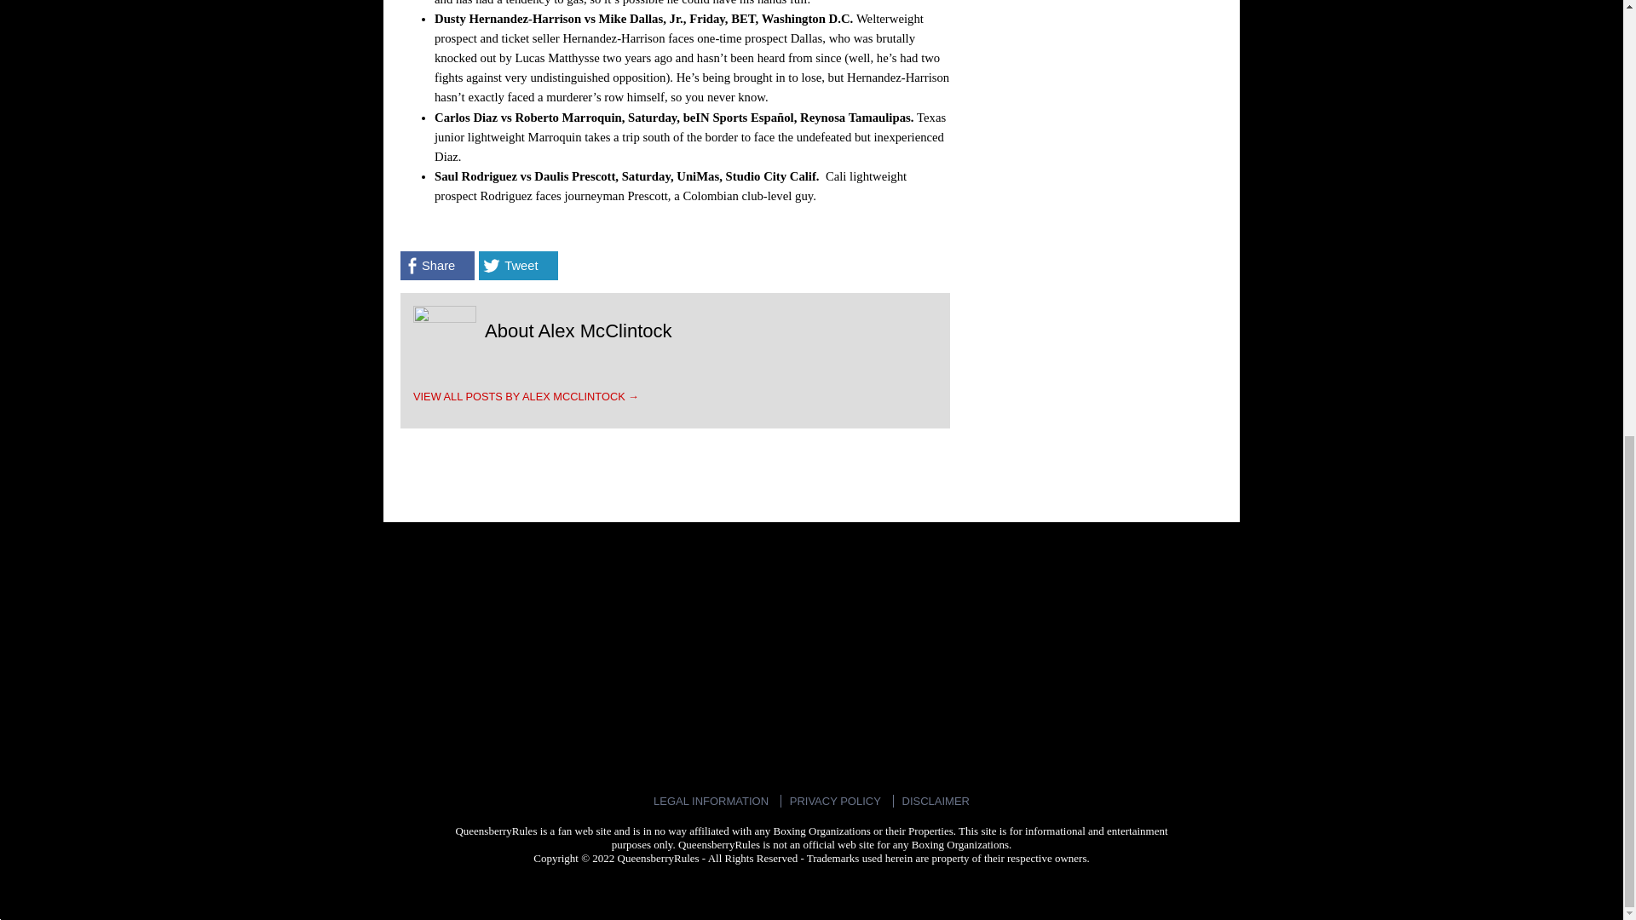 Image resolution: width=1636 pixels, height=920 pixels. I want to click on DISCLAIMER, so click(936, 801).